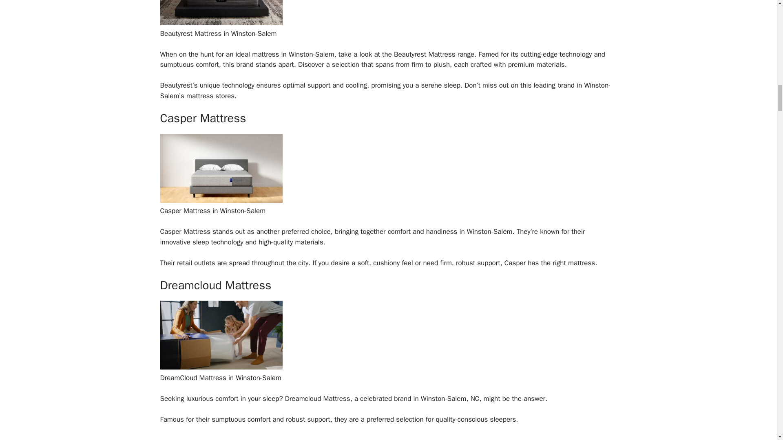  Describe the element at coordinates (221, 200) in the screenshot. I see `Casper Mattress Winston-Salem` at that location.